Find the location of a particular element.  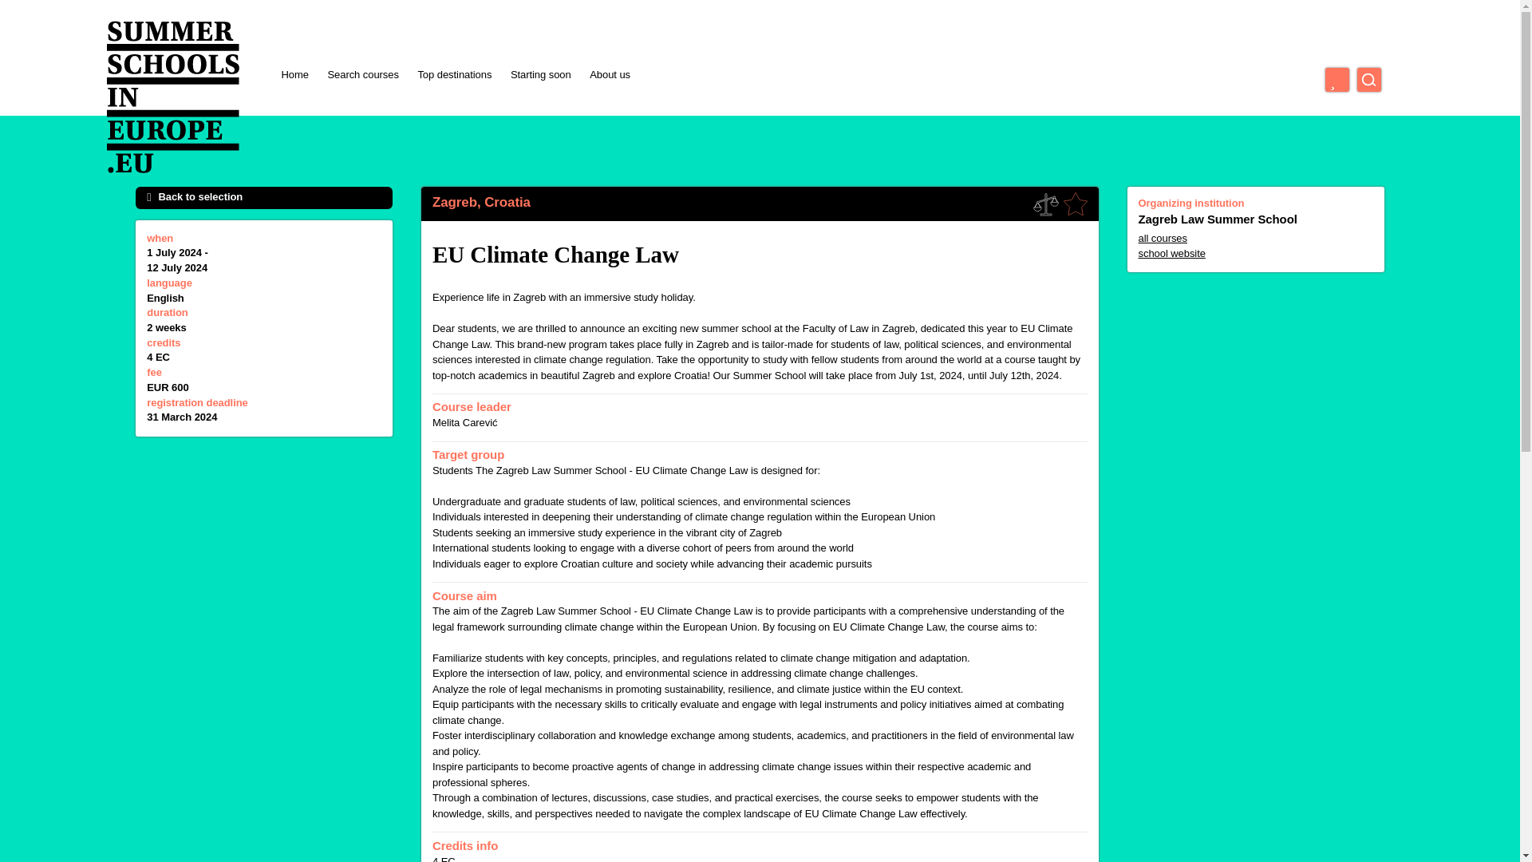

search is located at coordinates (1369, 80).